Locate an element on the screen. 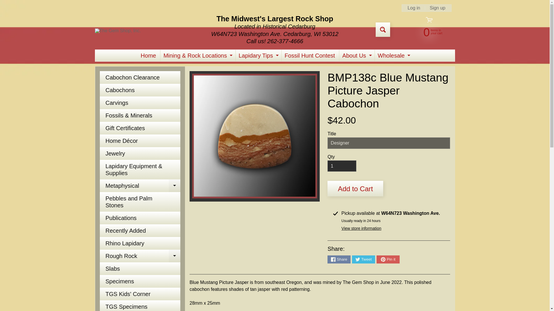 The height and width of the screenshot is (311, 554). Pin on Pinterest is located at coordinates (356, 55).